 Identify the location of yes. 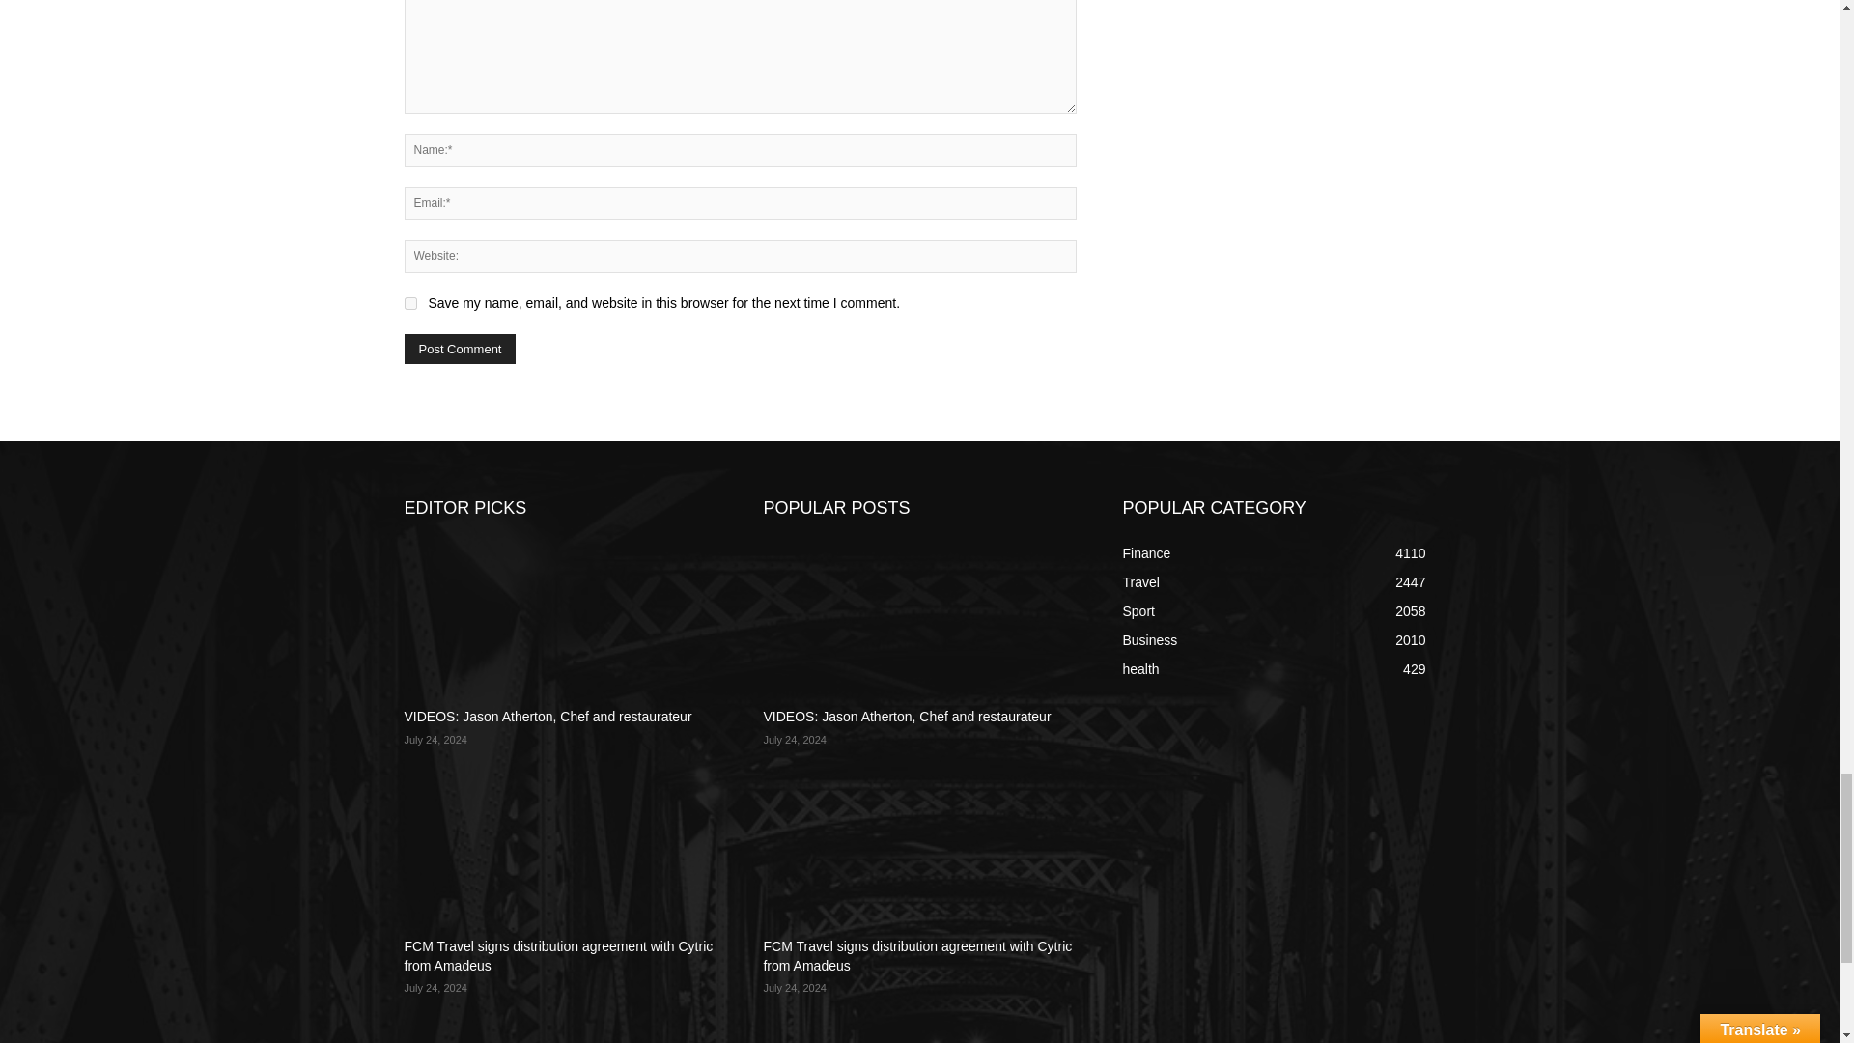
(409, 303).